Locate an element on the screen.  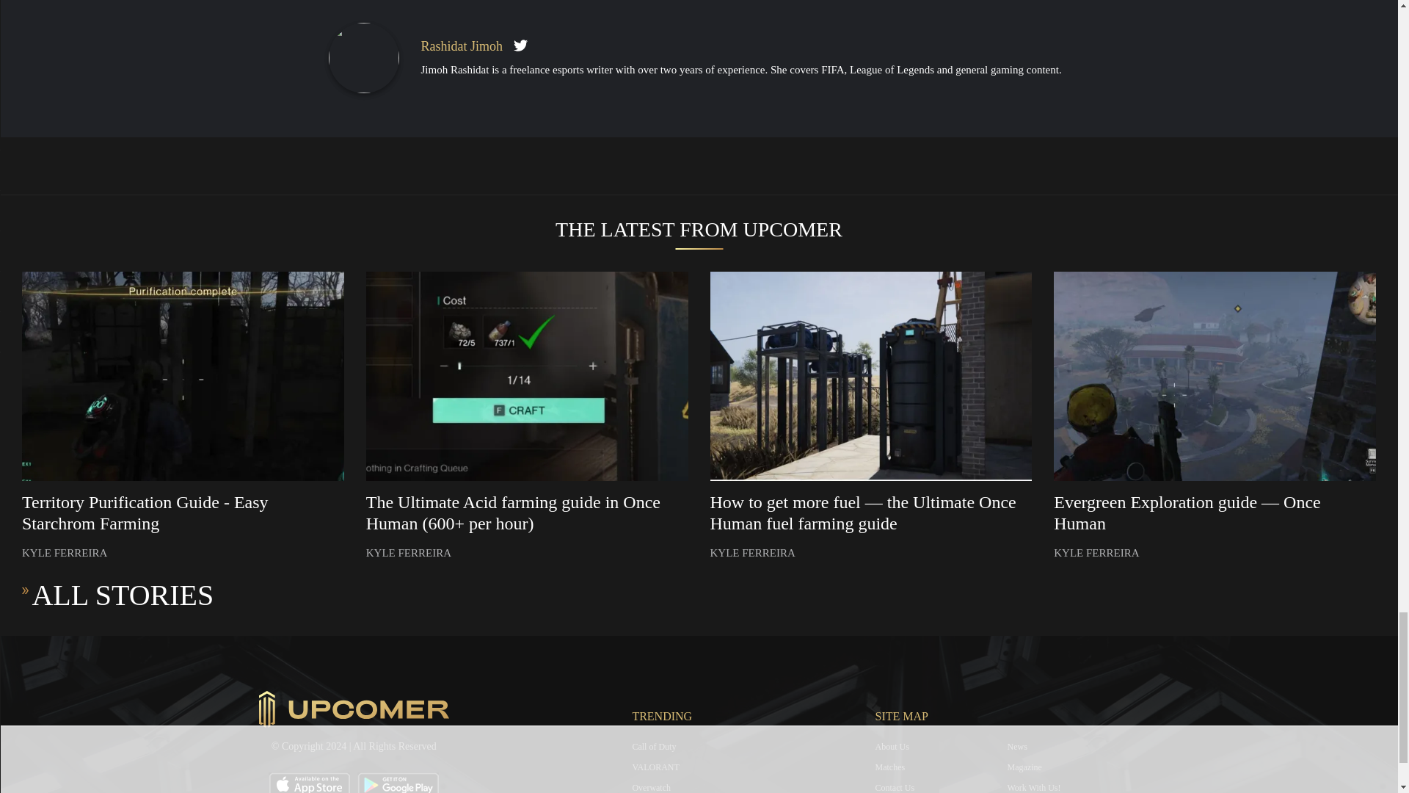
Upcomer Logo is located at coordinates (354, 709).